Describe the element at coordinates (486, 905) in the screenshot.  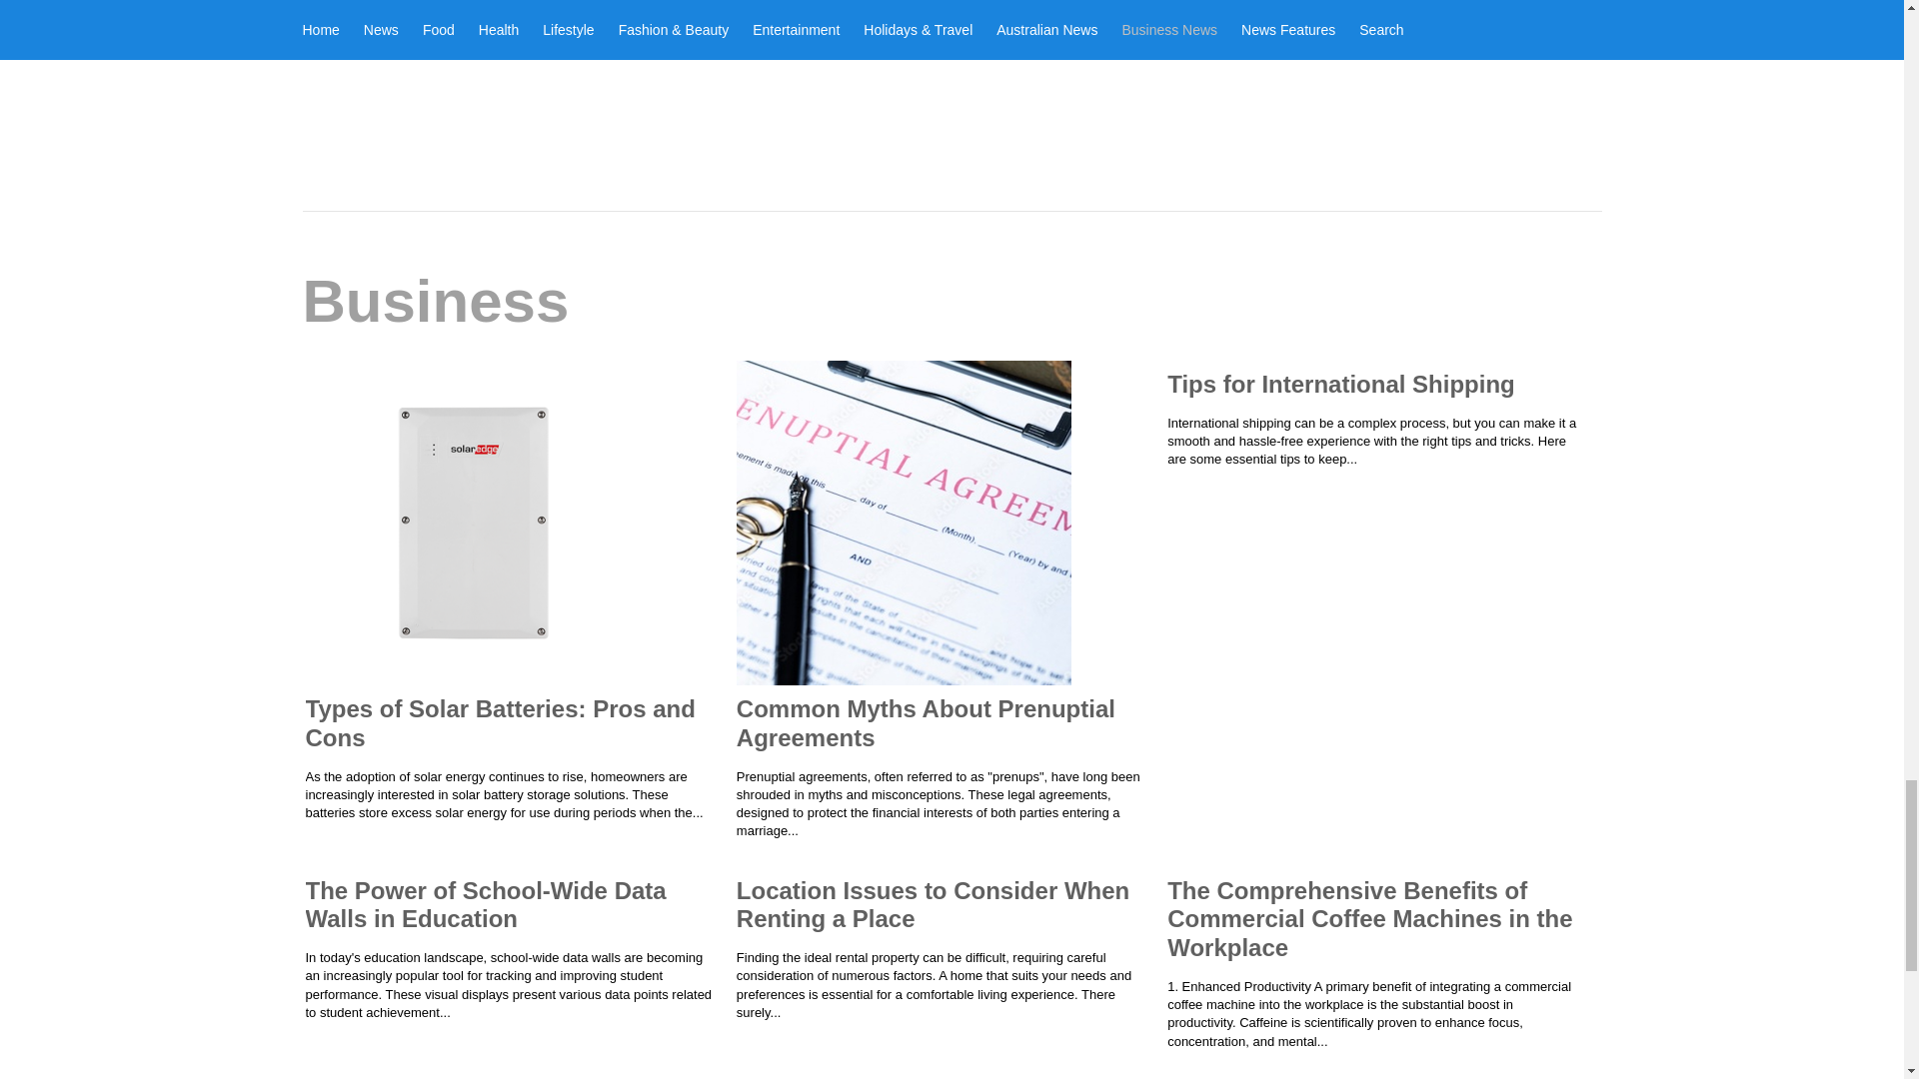
I see `The Power of School-Wide Data Walls in Education` at that location.